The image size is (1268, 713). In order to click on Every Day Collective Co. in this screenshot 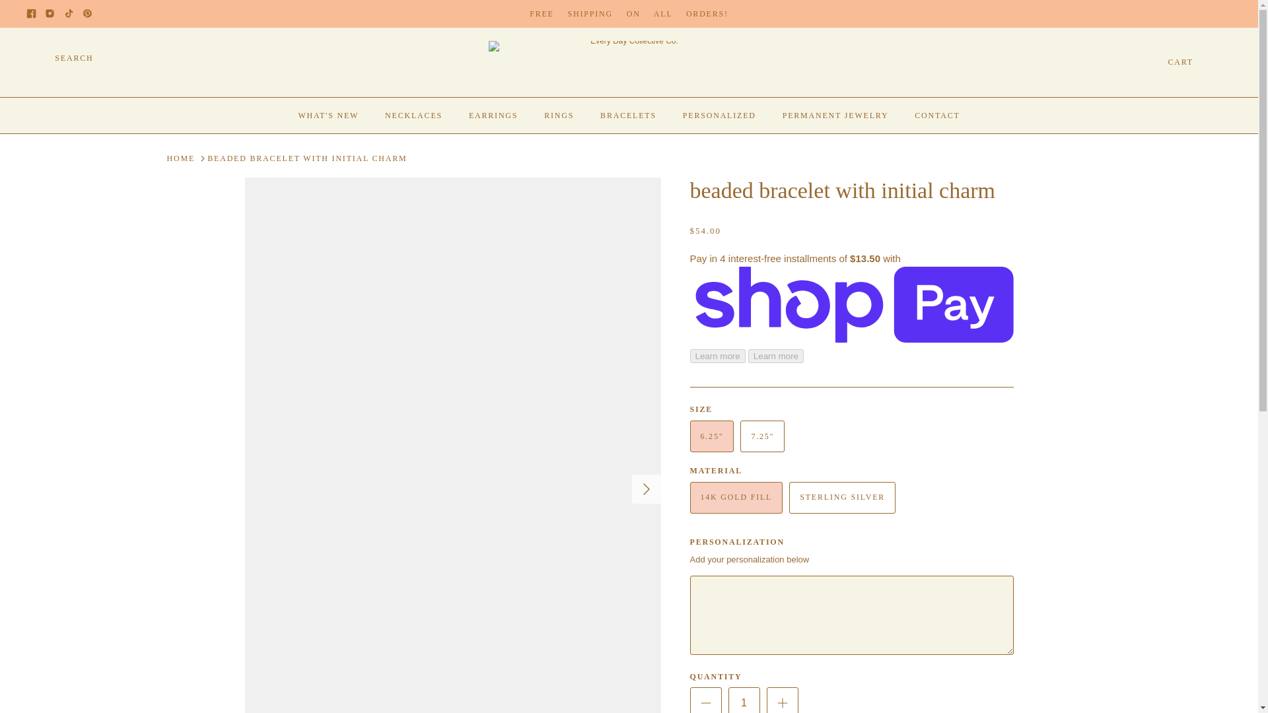, I will do `click(629, 62)`.